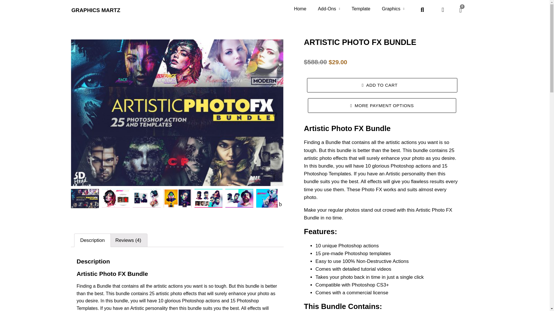 The image size is (554, 311). Describe the element at coordinates (393, 9) in the screenshot. I see `Graphics` at that location.